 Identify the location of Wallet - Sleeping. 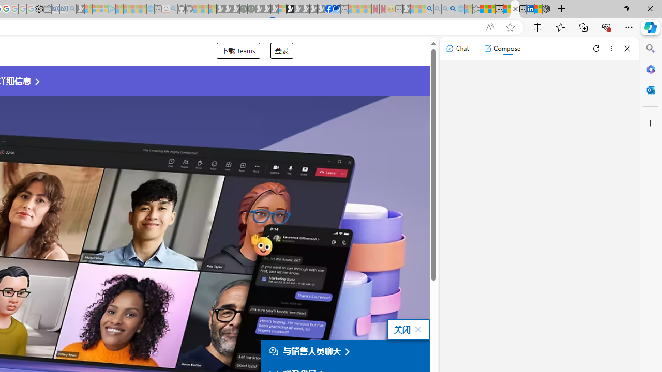
(47, 9).